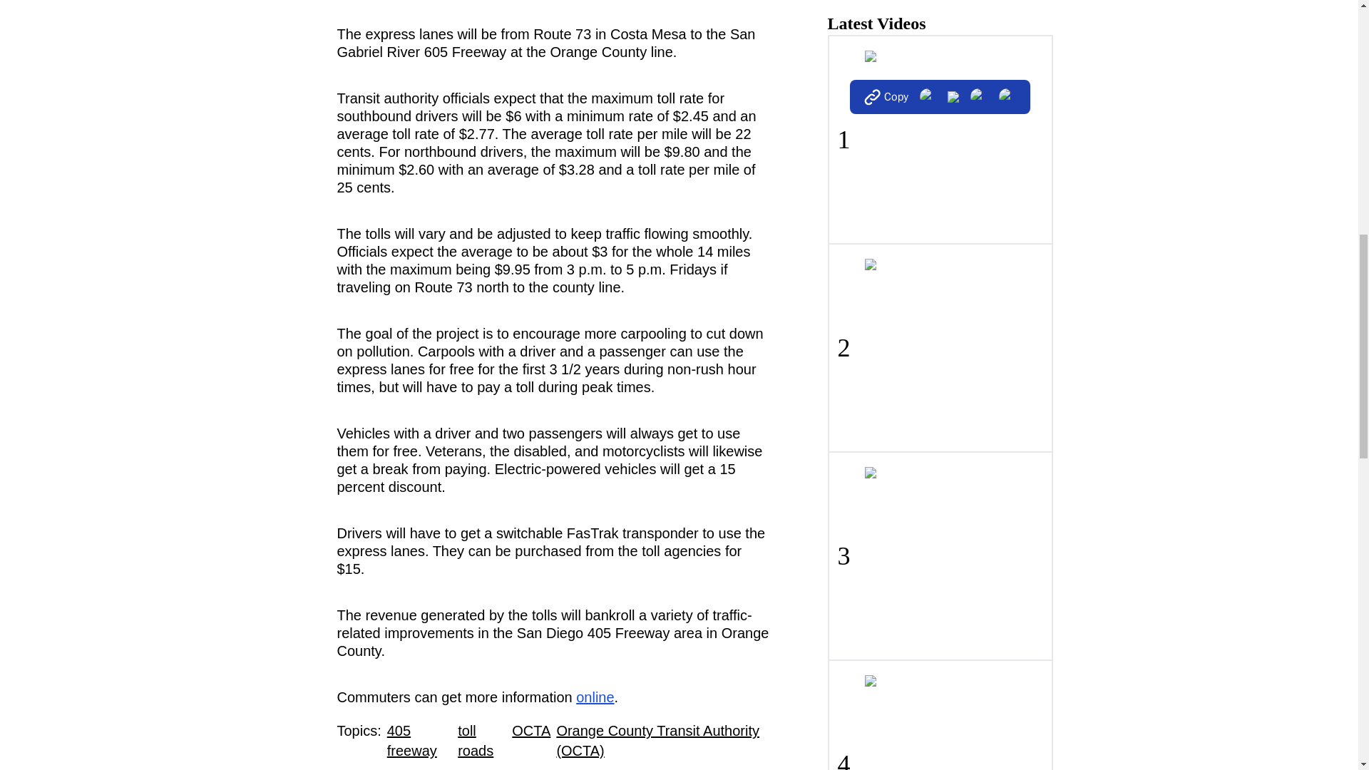 This screenshot has width=1369, height=770. I want to click on 4, so click(940, 714).